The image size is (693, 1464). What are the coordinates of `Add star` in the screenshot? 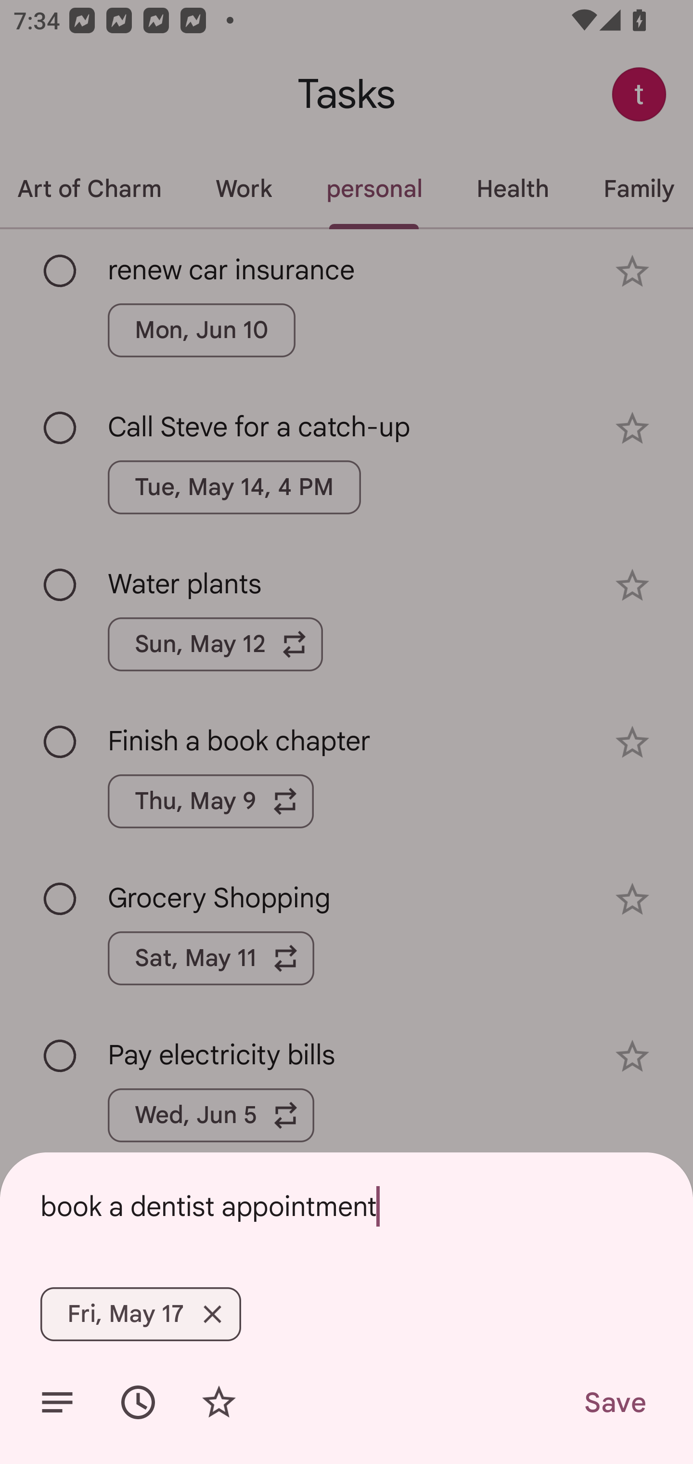 It's located at (218, 1402).